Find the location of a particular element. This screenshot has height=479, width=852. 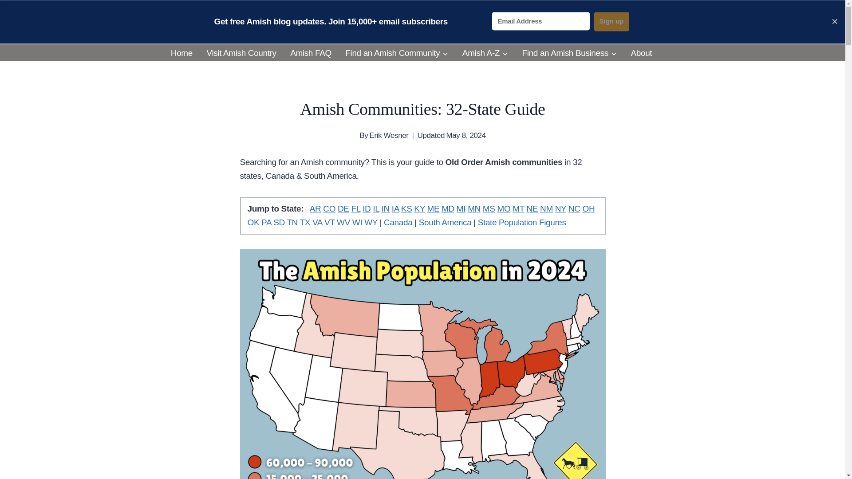

A-Z Guide to Amish Topics is located at coordinates (485, 53).